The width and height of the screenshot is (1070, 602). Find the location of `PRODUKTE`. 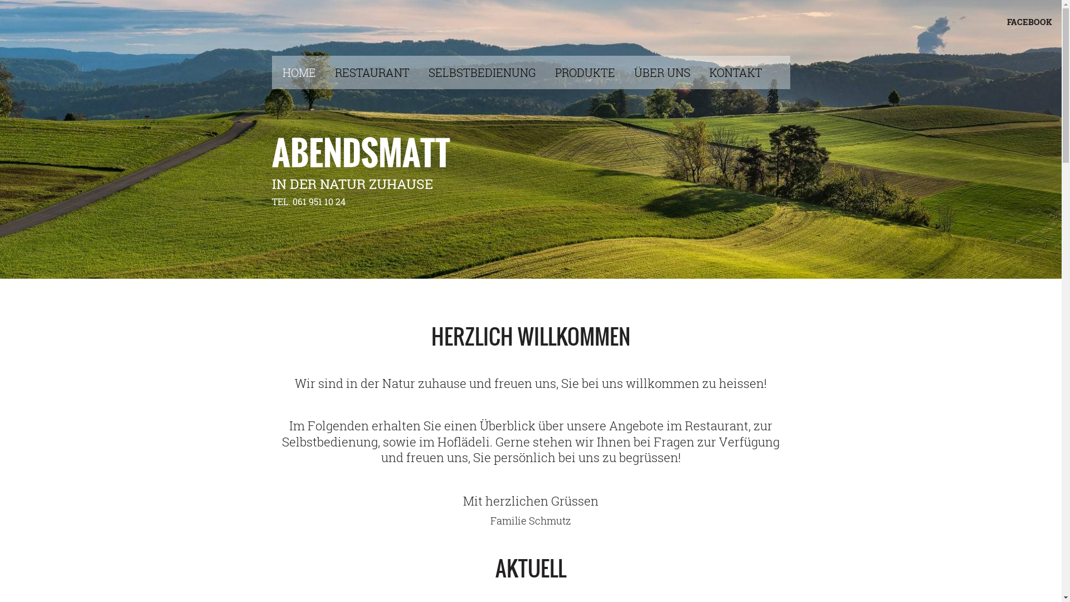

PRODUKTE is located at coordinates (594, 72).